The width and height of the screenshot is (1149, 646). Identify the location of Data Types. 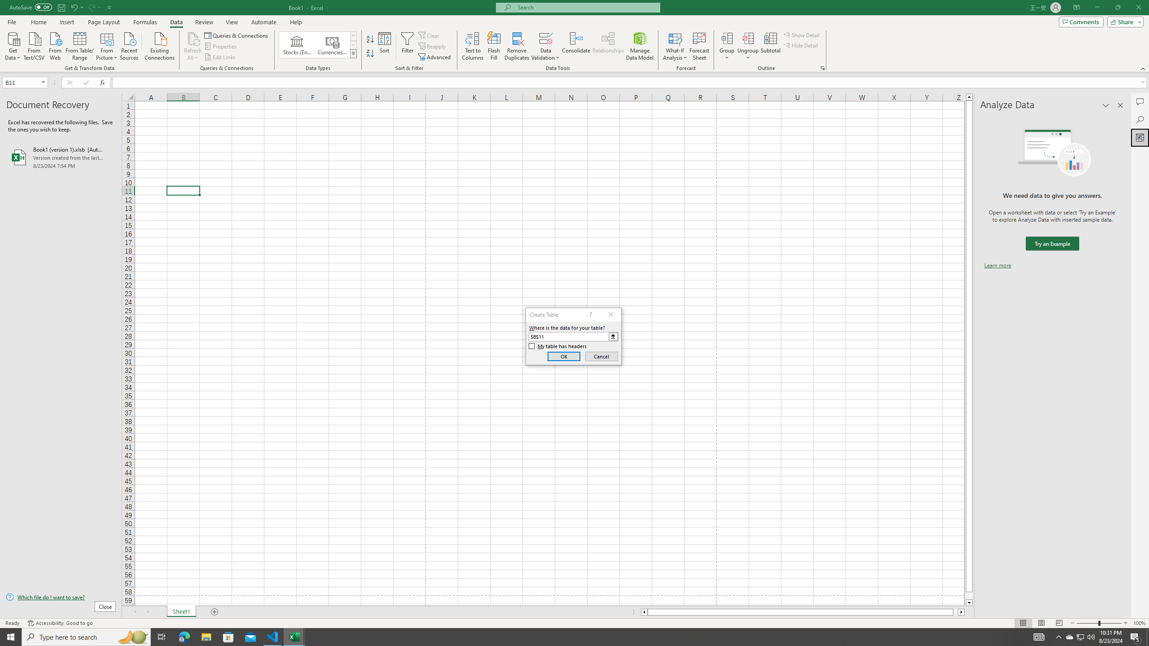
(354, 53).